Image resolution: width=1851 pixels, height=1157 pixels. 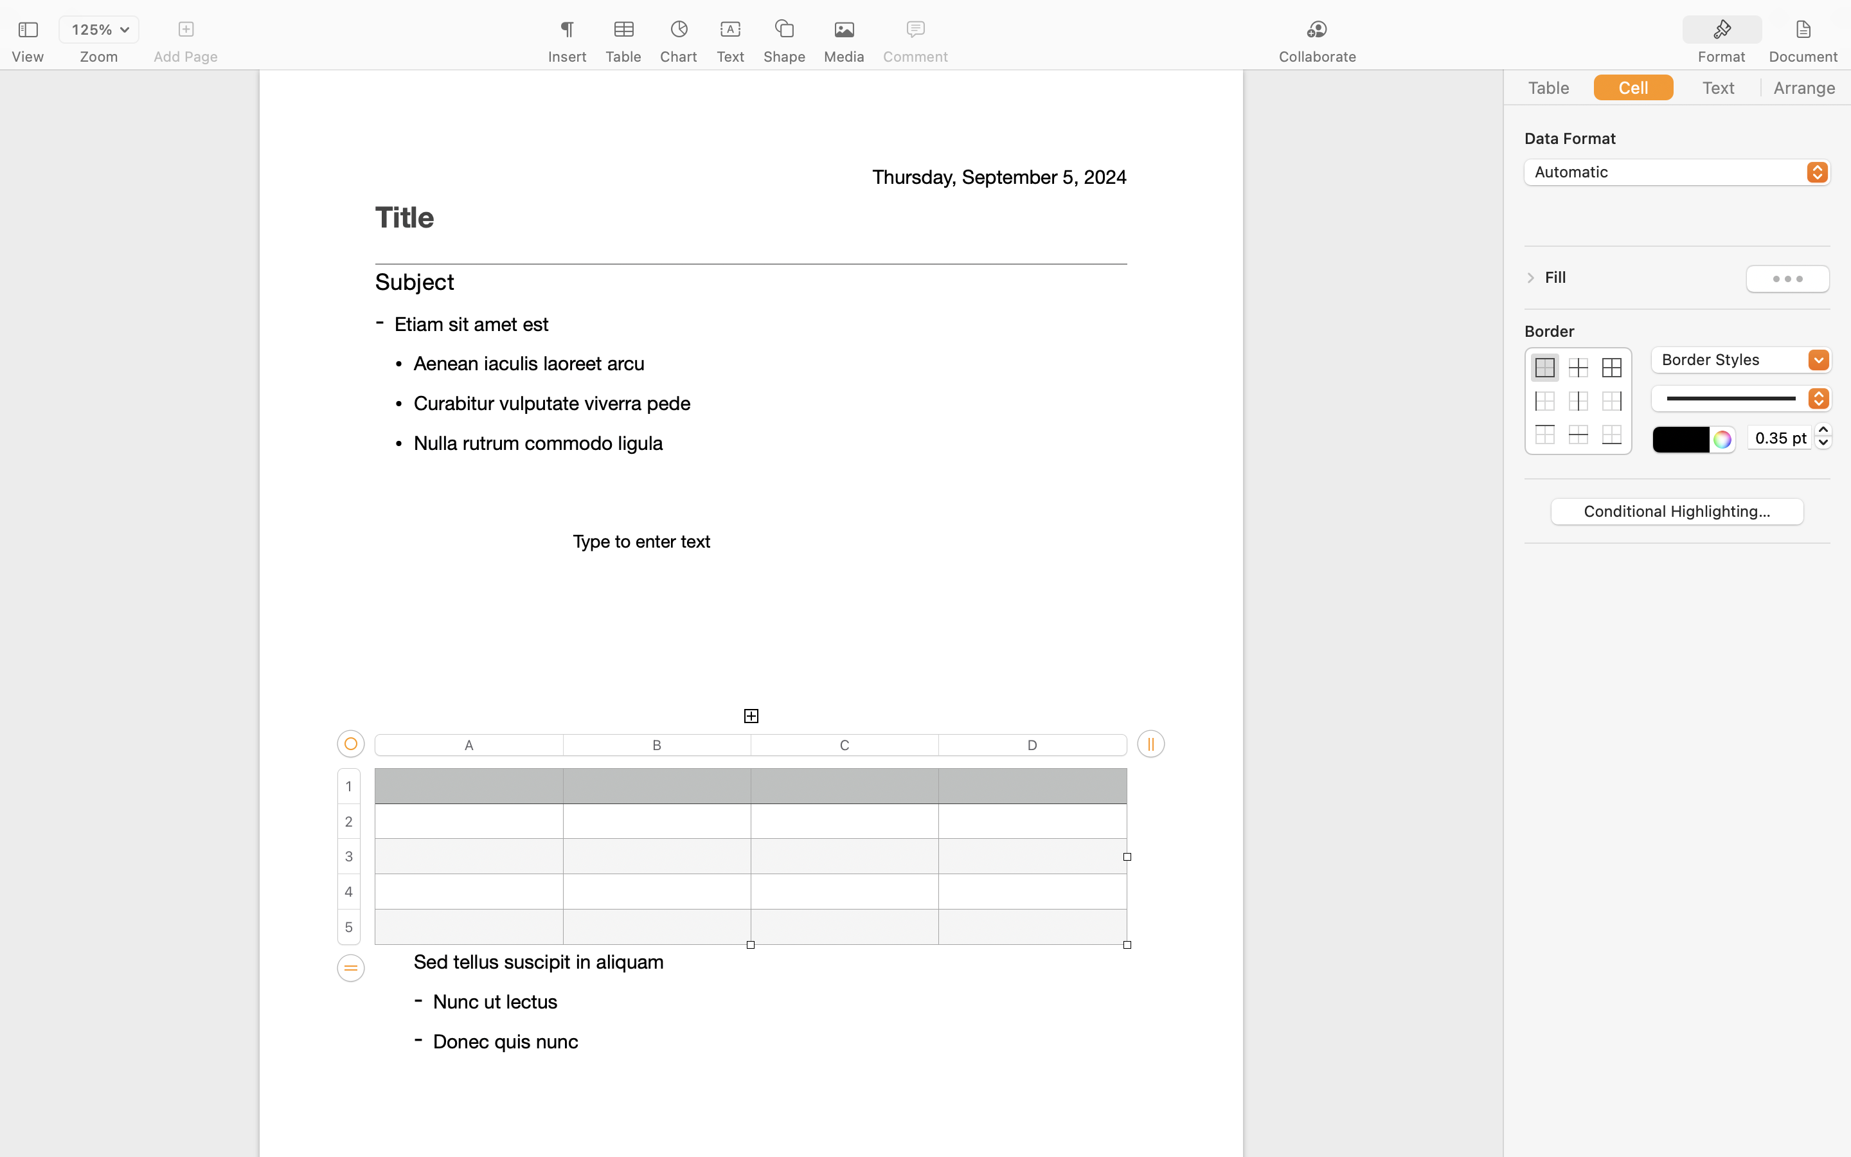 What do you see at coordinates (1722, 57) in the screenshot?
I see `Format` at bounding box center [1722, 57].